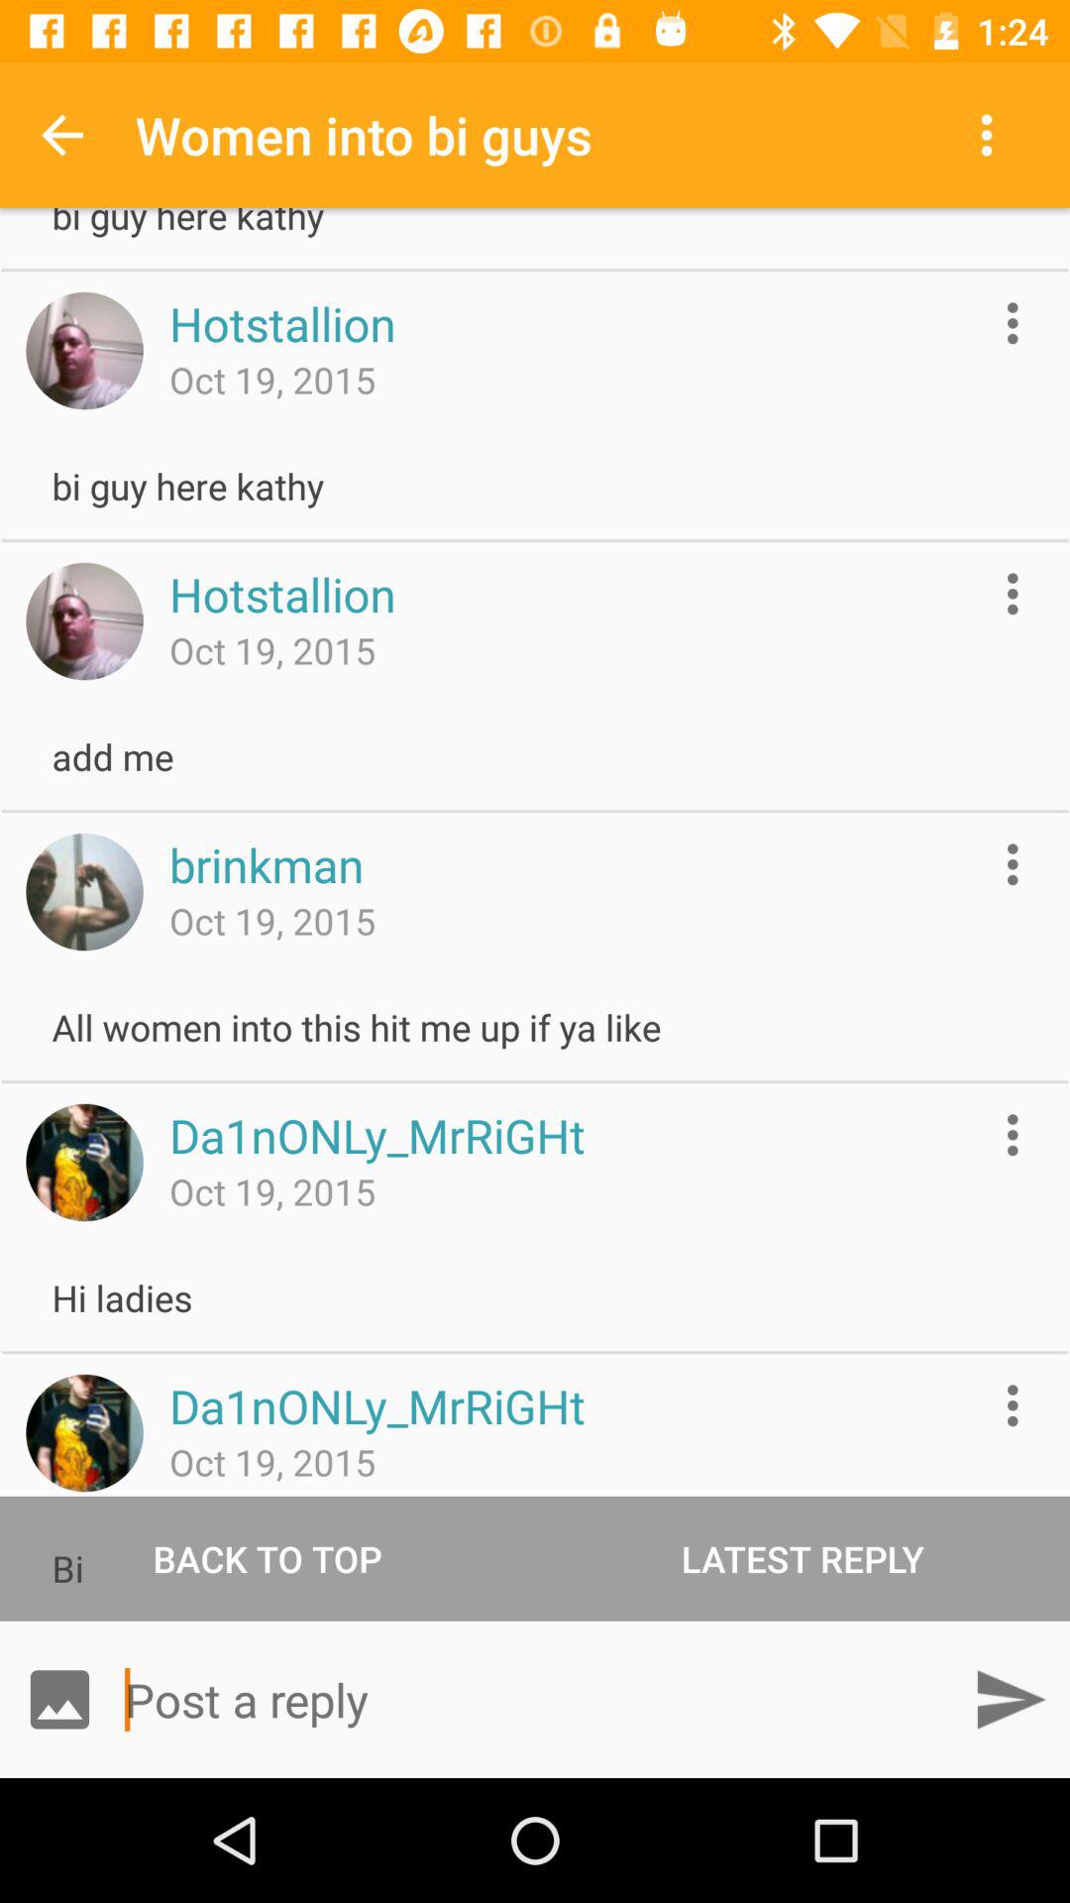 The height and width of the screenshot is (1903, 1070). Describe the element at coordinates (84, 1433) in the screenshot. I see `toggle icon` at that location.